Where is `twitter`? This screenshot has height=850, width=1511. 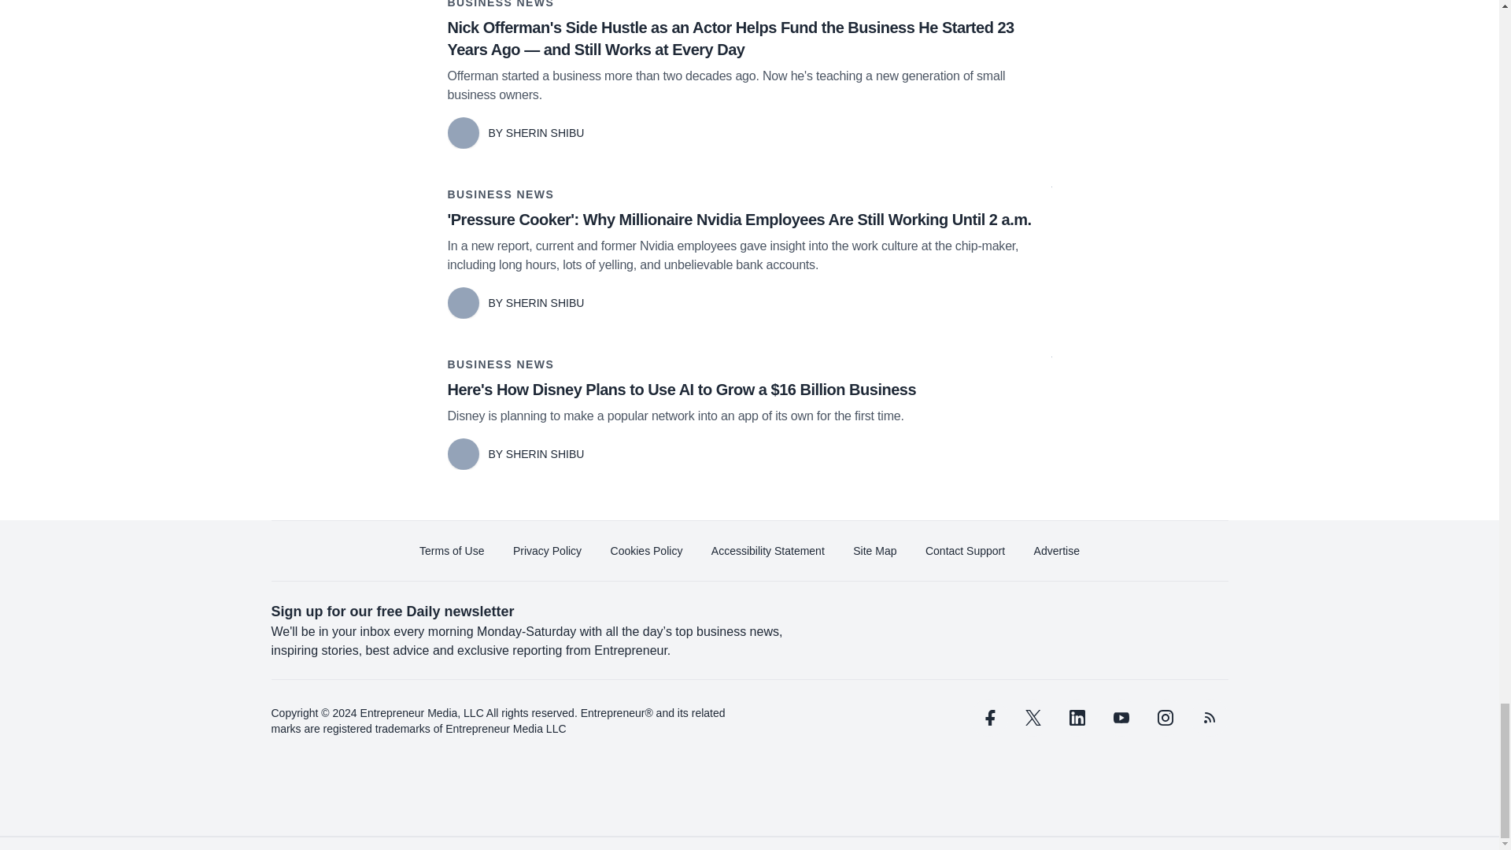
twitter is located at coordinates (1033, 718).